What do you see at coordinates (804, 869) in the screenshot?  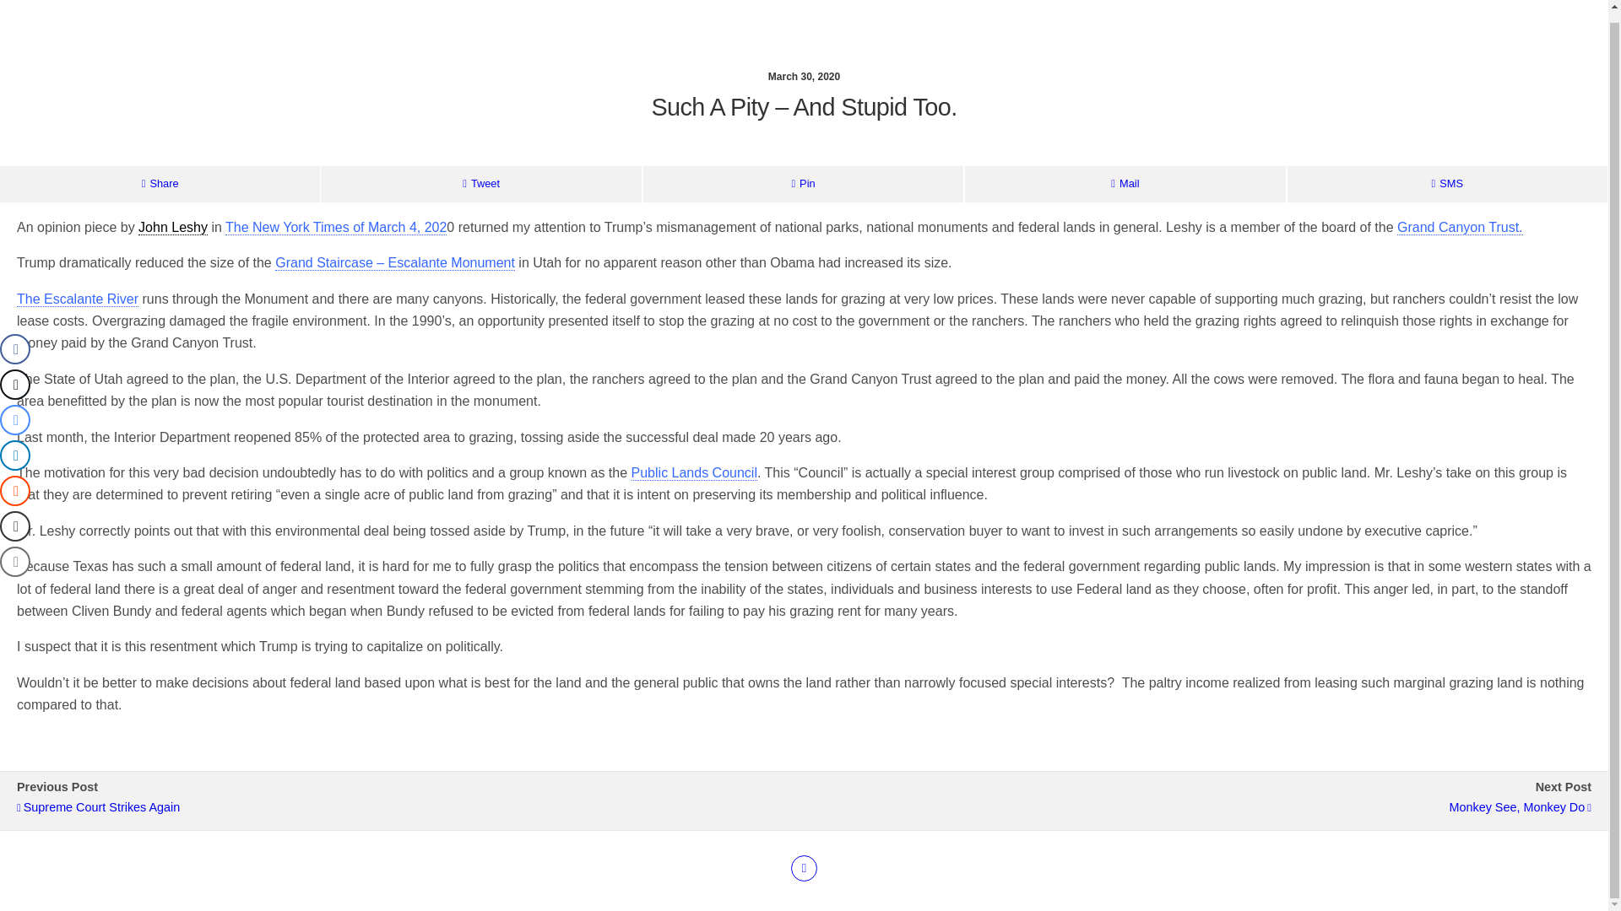 I see `Twitter` at bounding box center [804, 869].